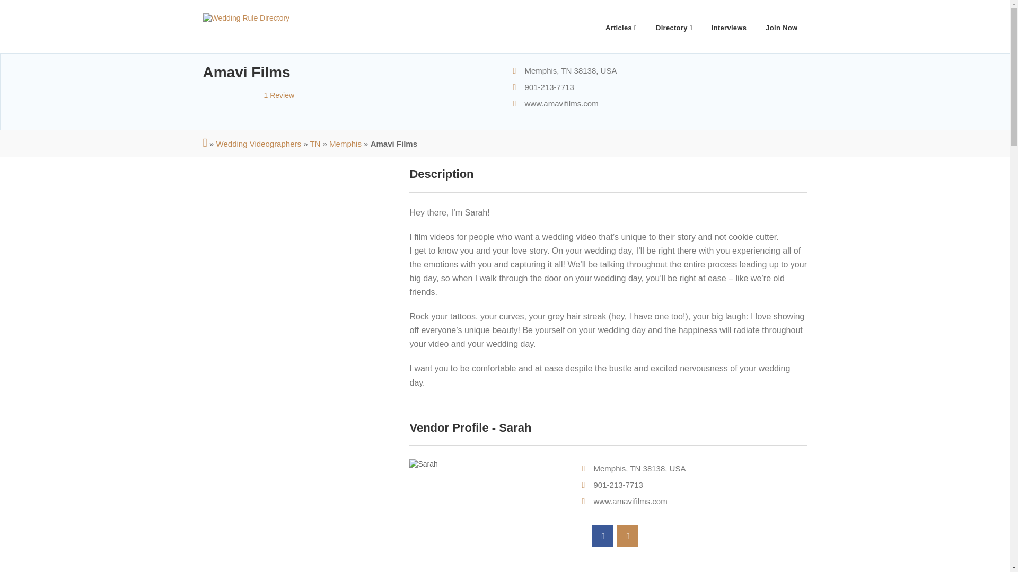  What do you see at coordinates (729, 26) in the screenshot?
I see `Interviews` at bounding box center [729, 26].